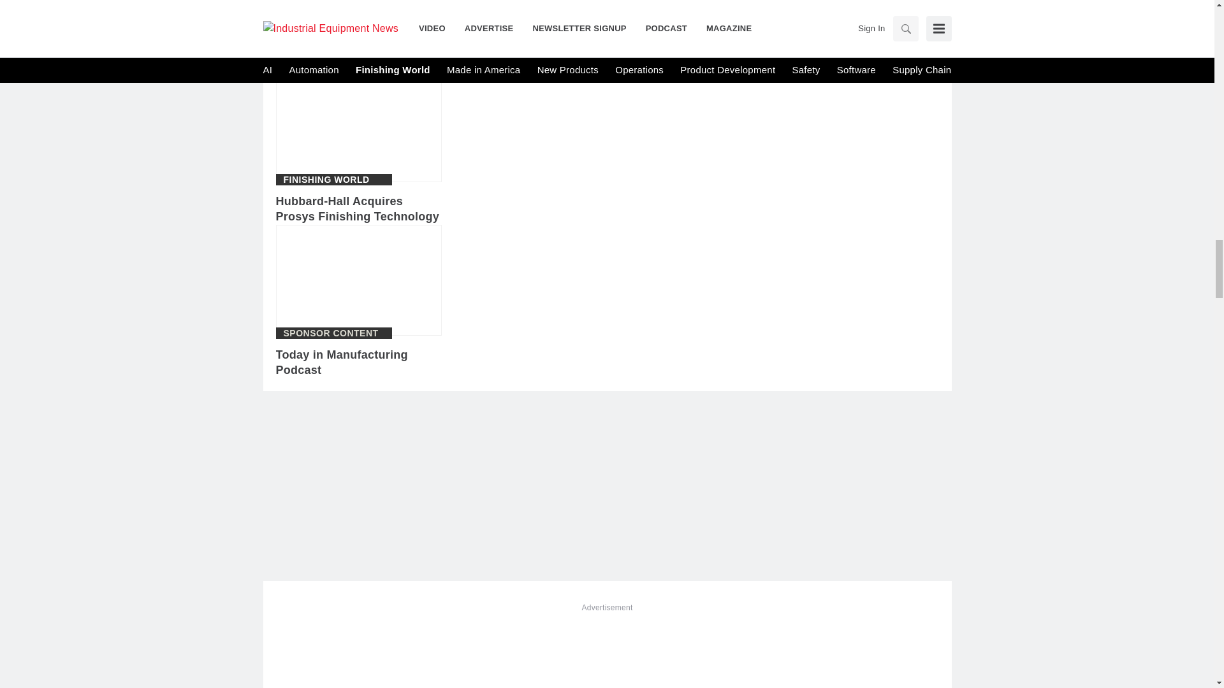  Describe the element at coordinates (330, 333) in the screenshot. I see `Sponsor Content` at that location.